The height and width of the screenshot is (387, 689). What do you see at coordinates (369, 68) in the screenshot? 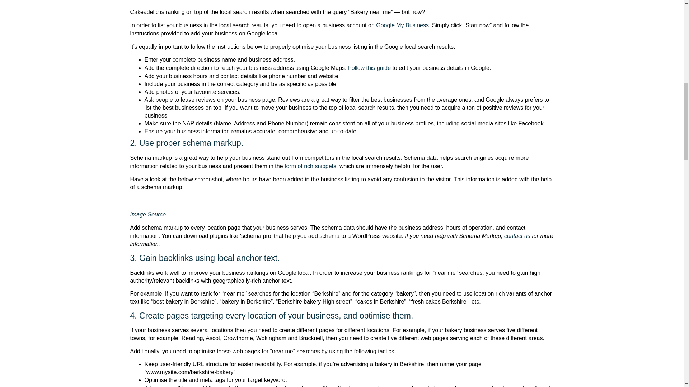
I see `Follow this guide` at bounding box center [369, 68].